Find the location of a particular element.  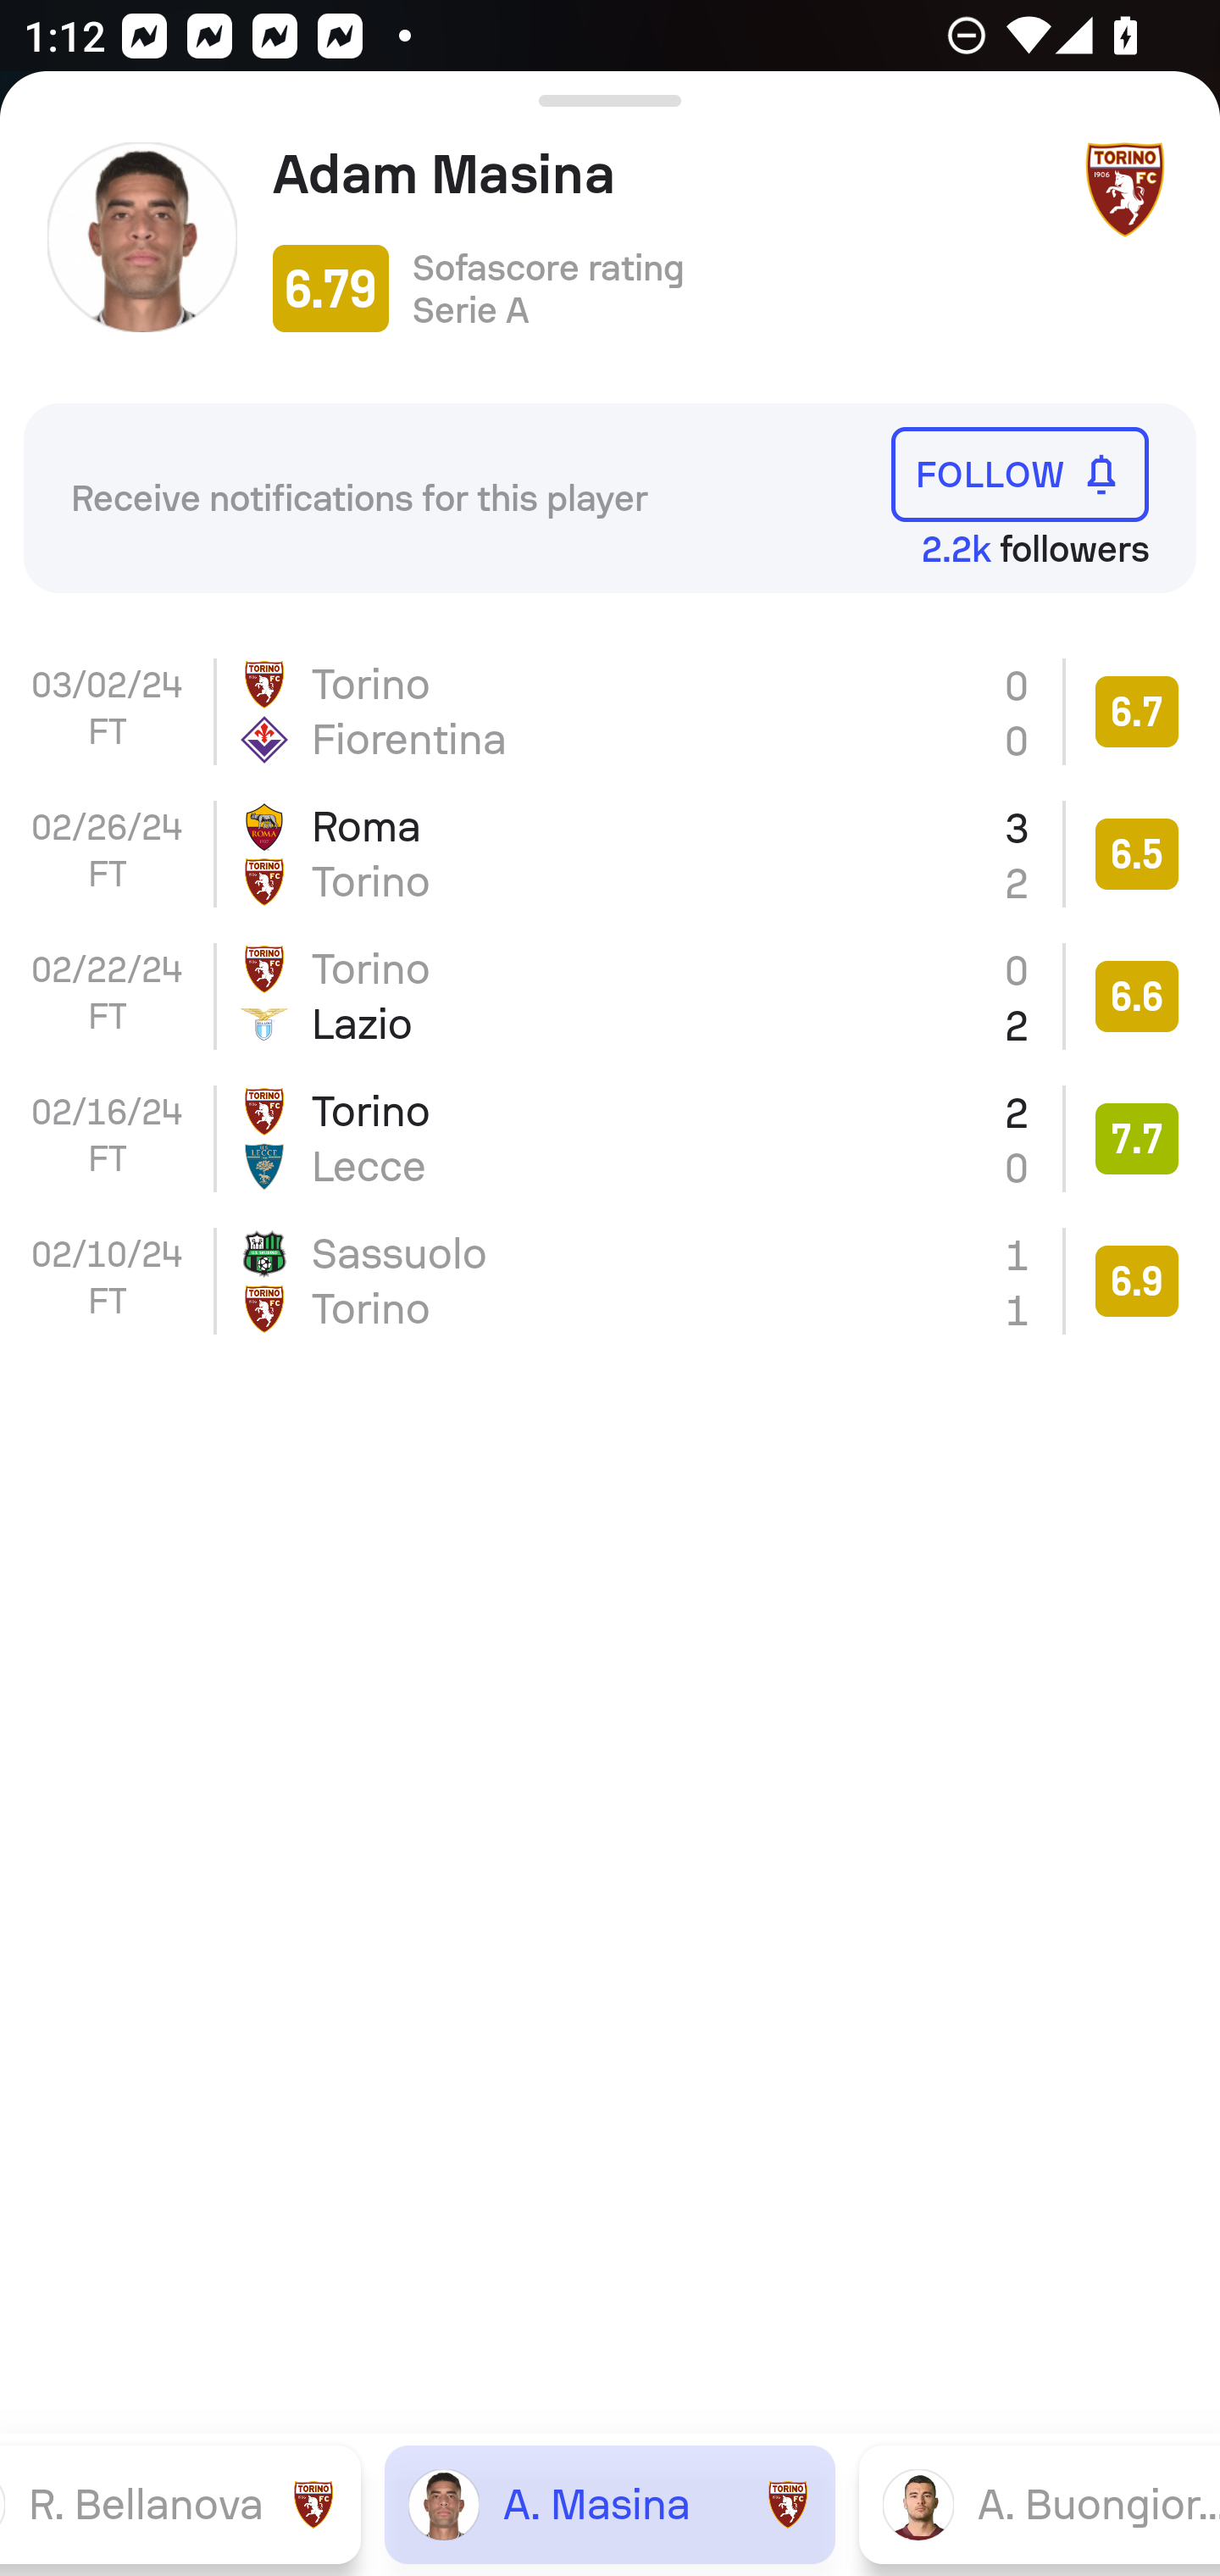

A. Buongiorno is located at coordinates (1039, 2503).